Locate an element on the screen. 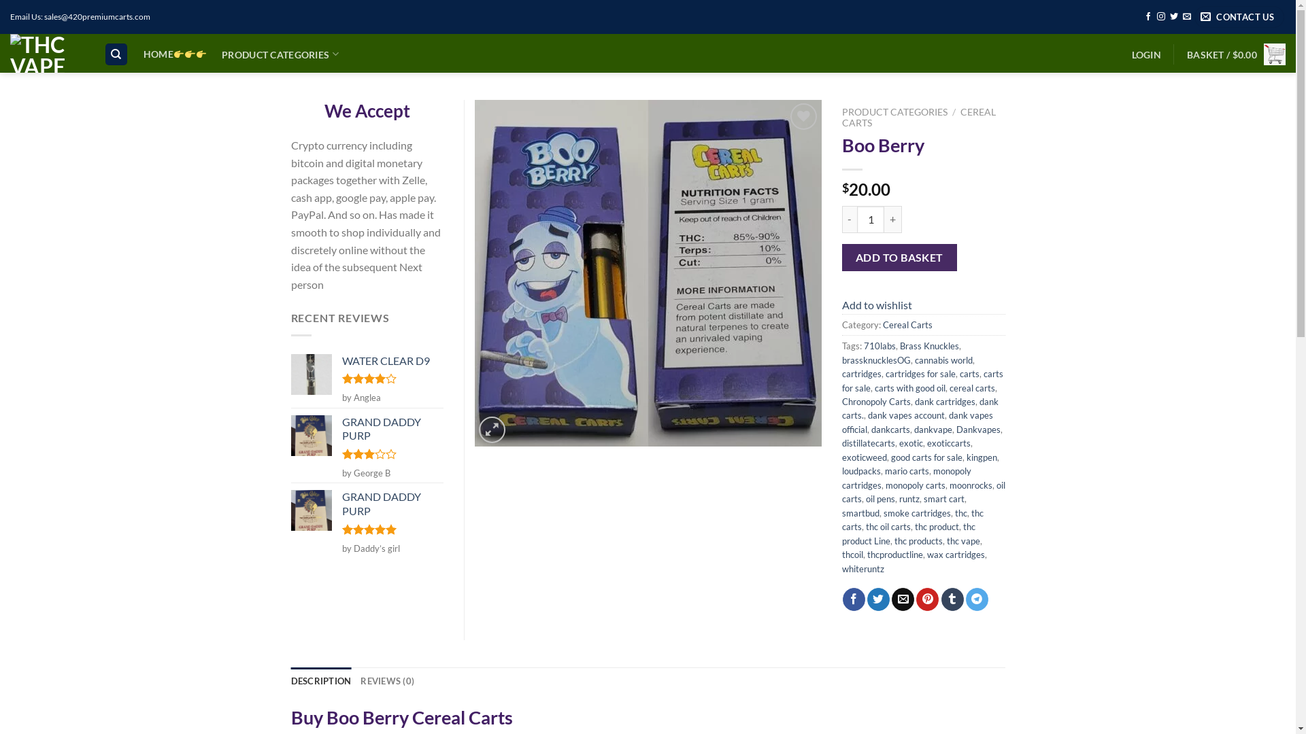 This screenshot has width=1306, height=734. dank carts. is located at coordinates (920, 408).